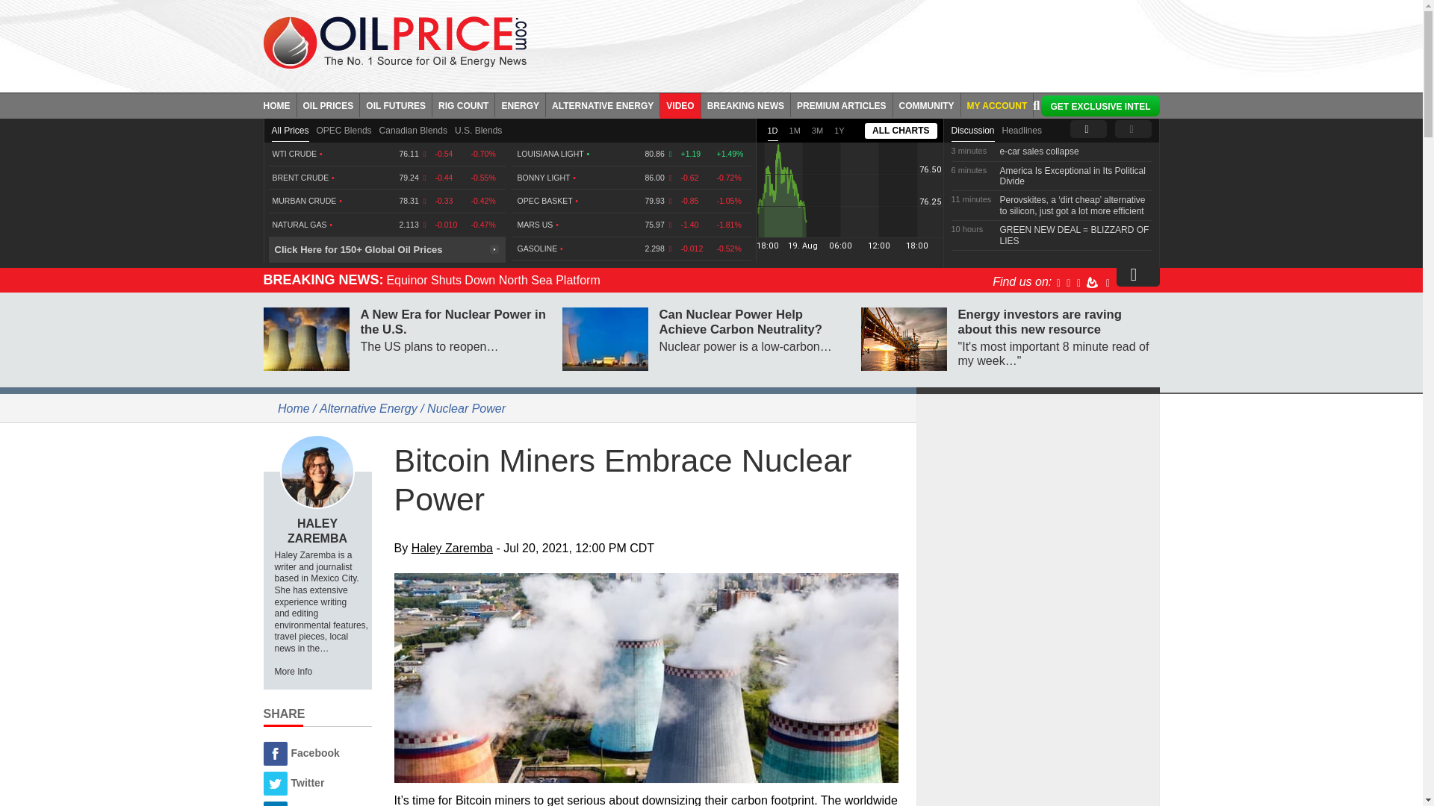 The width and height of the screenshot is (1434, 806). I want to click on Oil prices - Oilprice.com, so click(394, 42).